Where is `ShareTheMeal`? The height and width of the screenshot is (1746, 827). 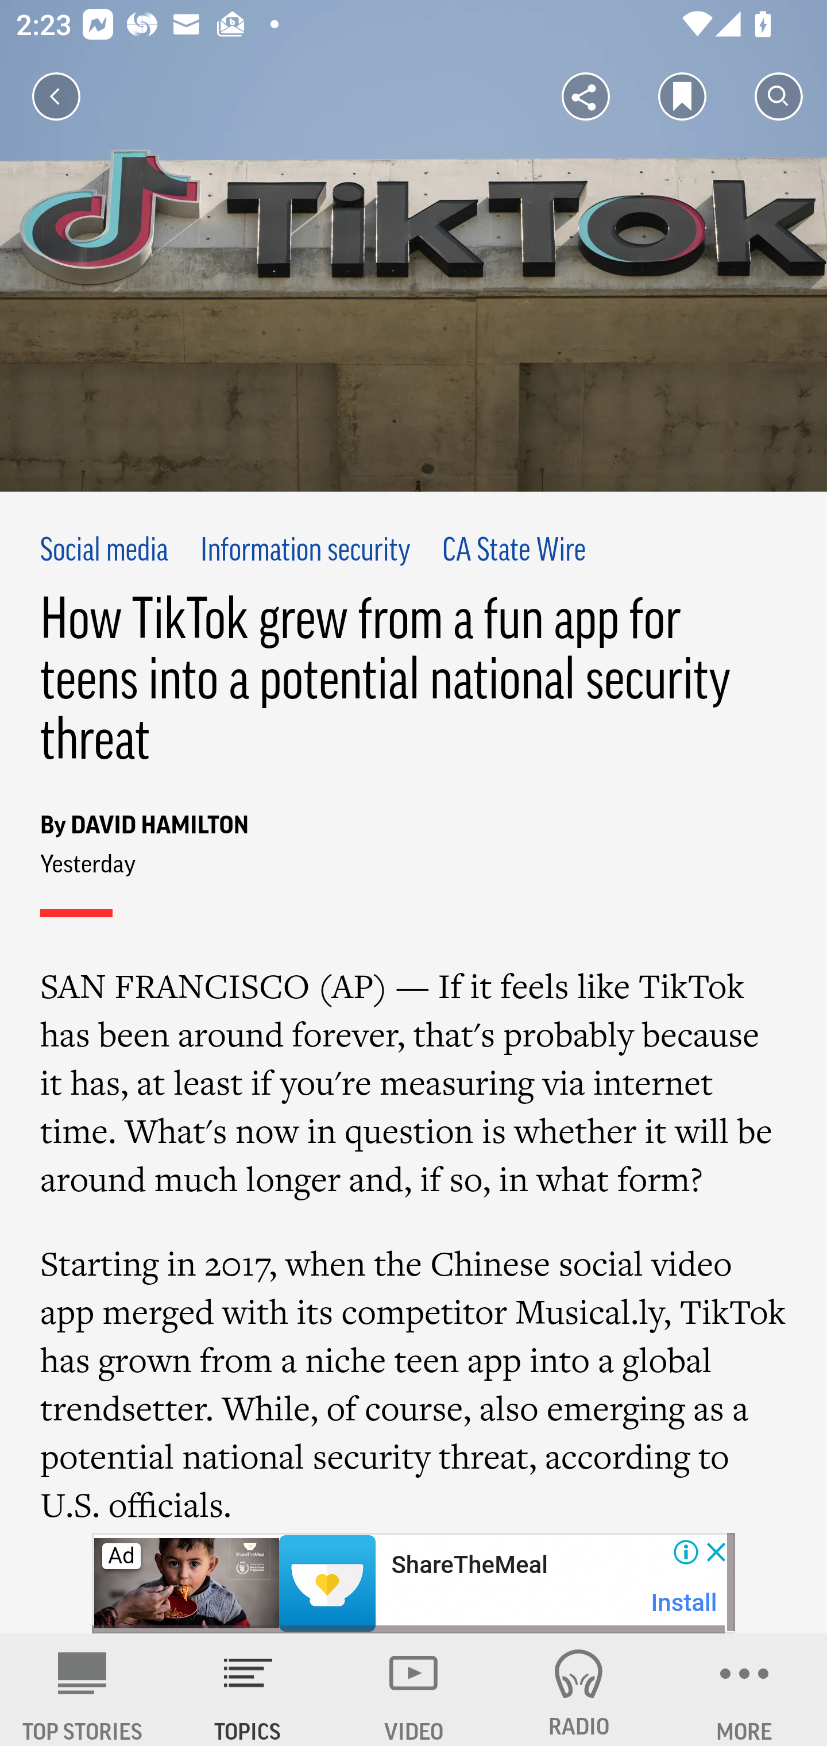 ShareTheMeal is located at coordinates (469, 1565).